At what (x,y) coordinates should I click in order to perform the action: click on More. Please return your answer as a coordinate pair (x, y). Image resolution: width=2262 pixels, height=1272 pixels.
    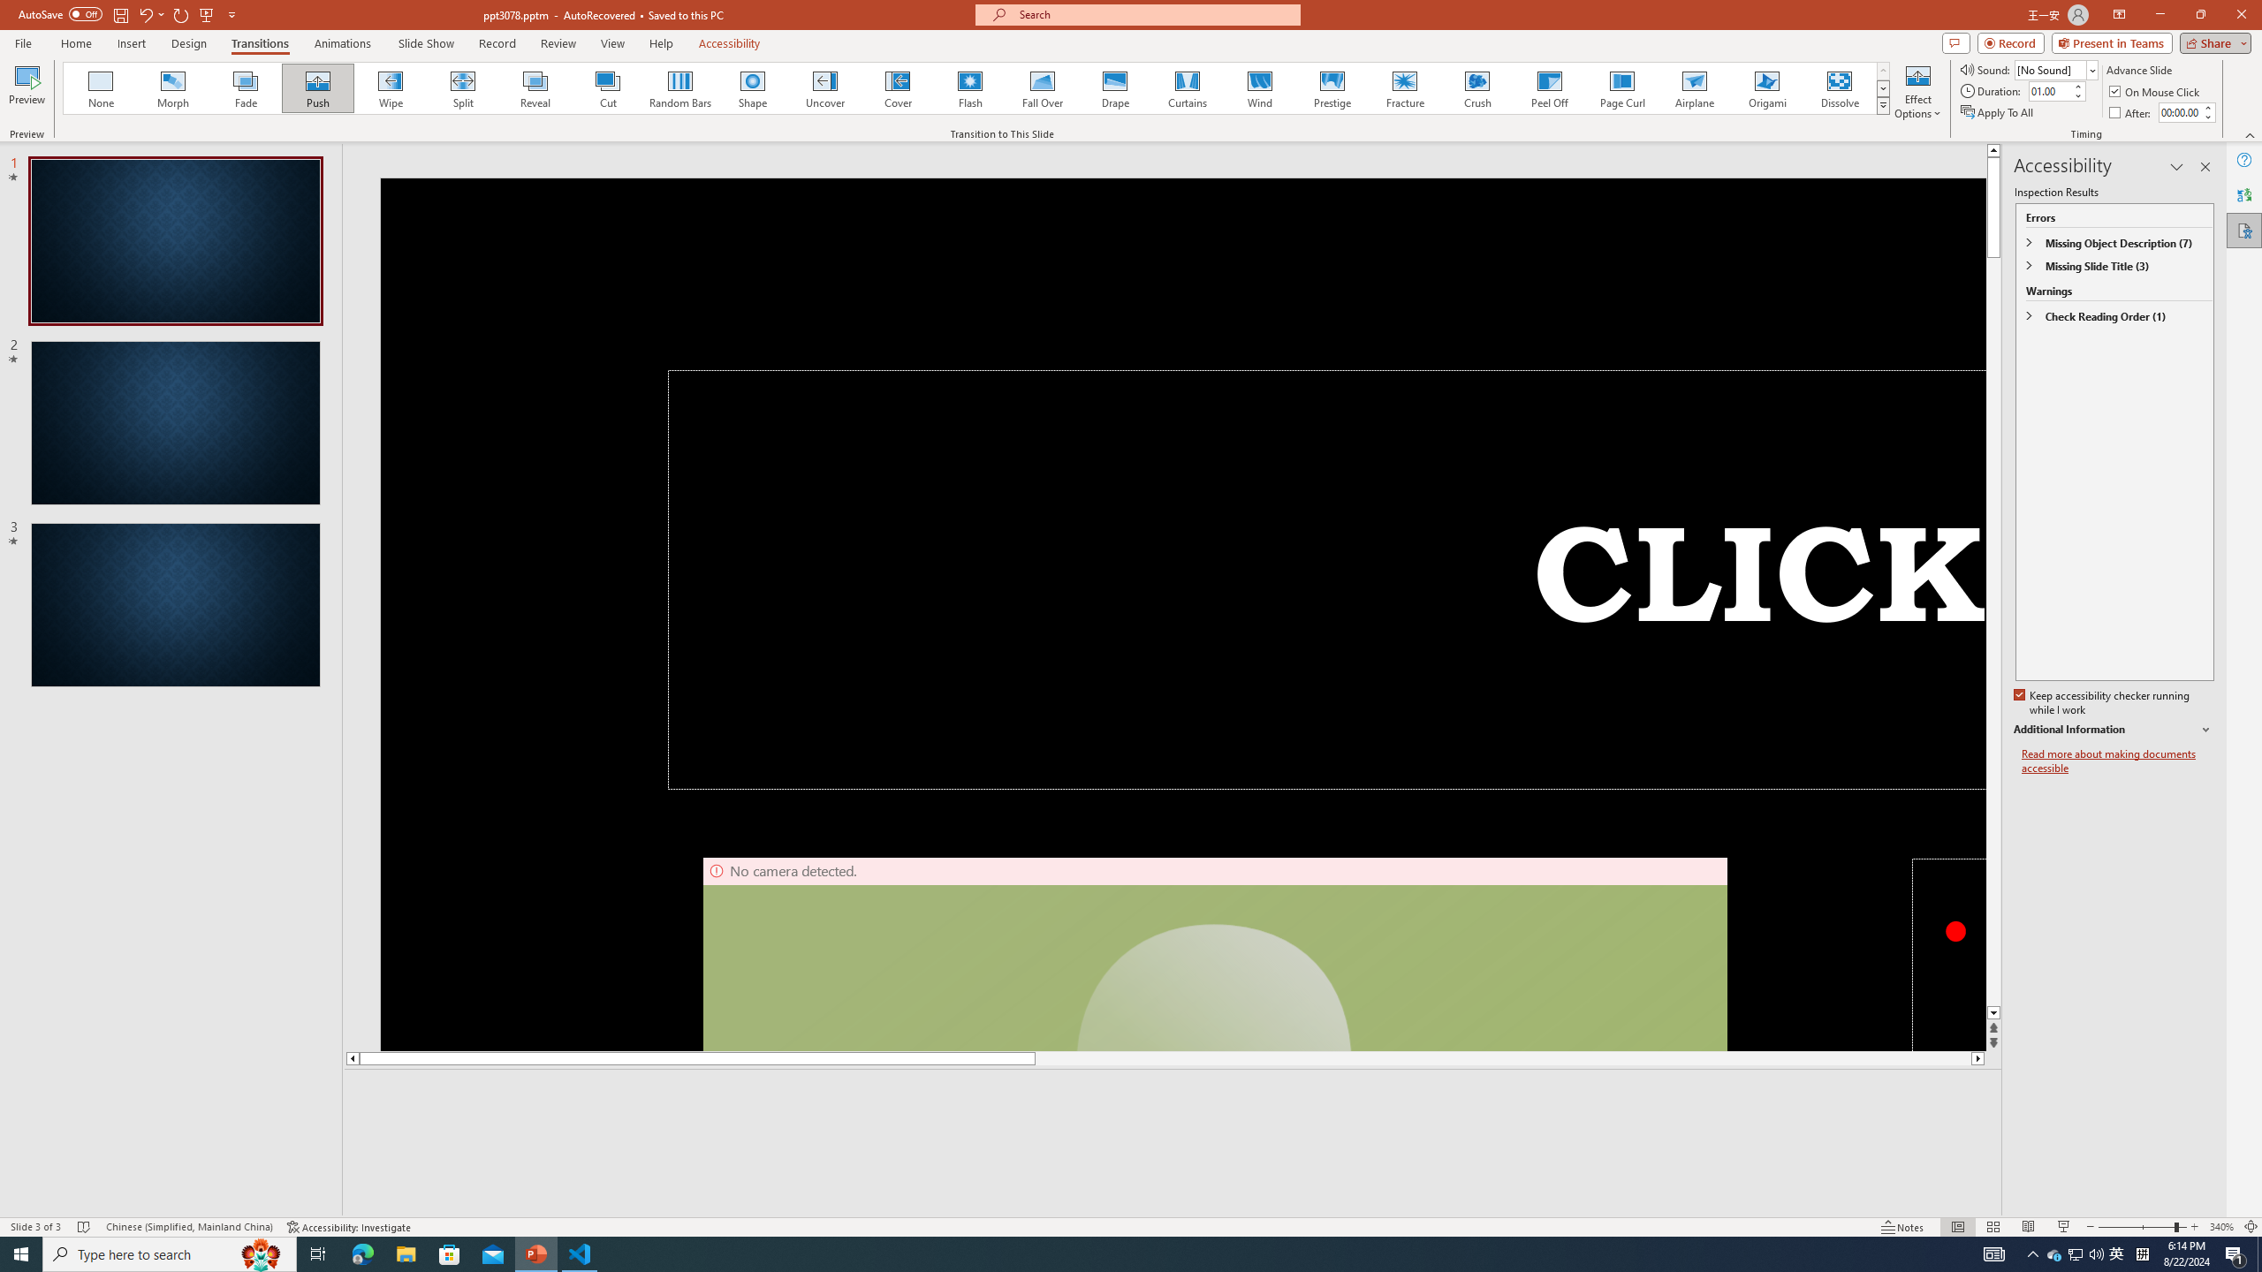
    Looking at the image, I should click on (2207, 107).